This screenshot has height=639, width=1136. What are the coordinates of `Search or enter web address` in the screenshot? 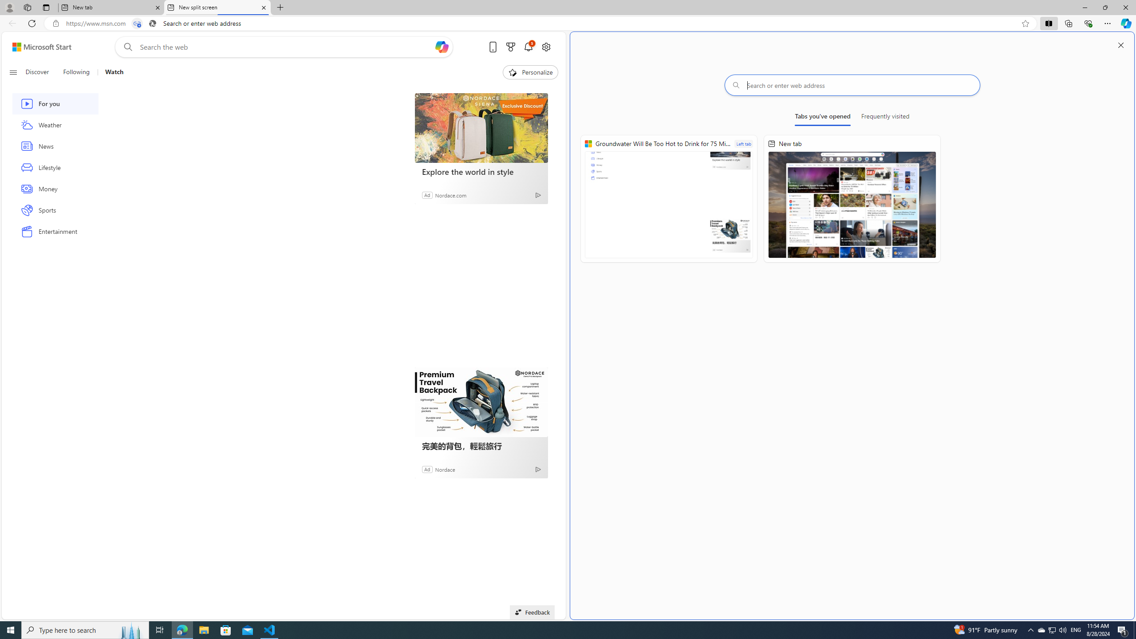 It's located at (852, 85).